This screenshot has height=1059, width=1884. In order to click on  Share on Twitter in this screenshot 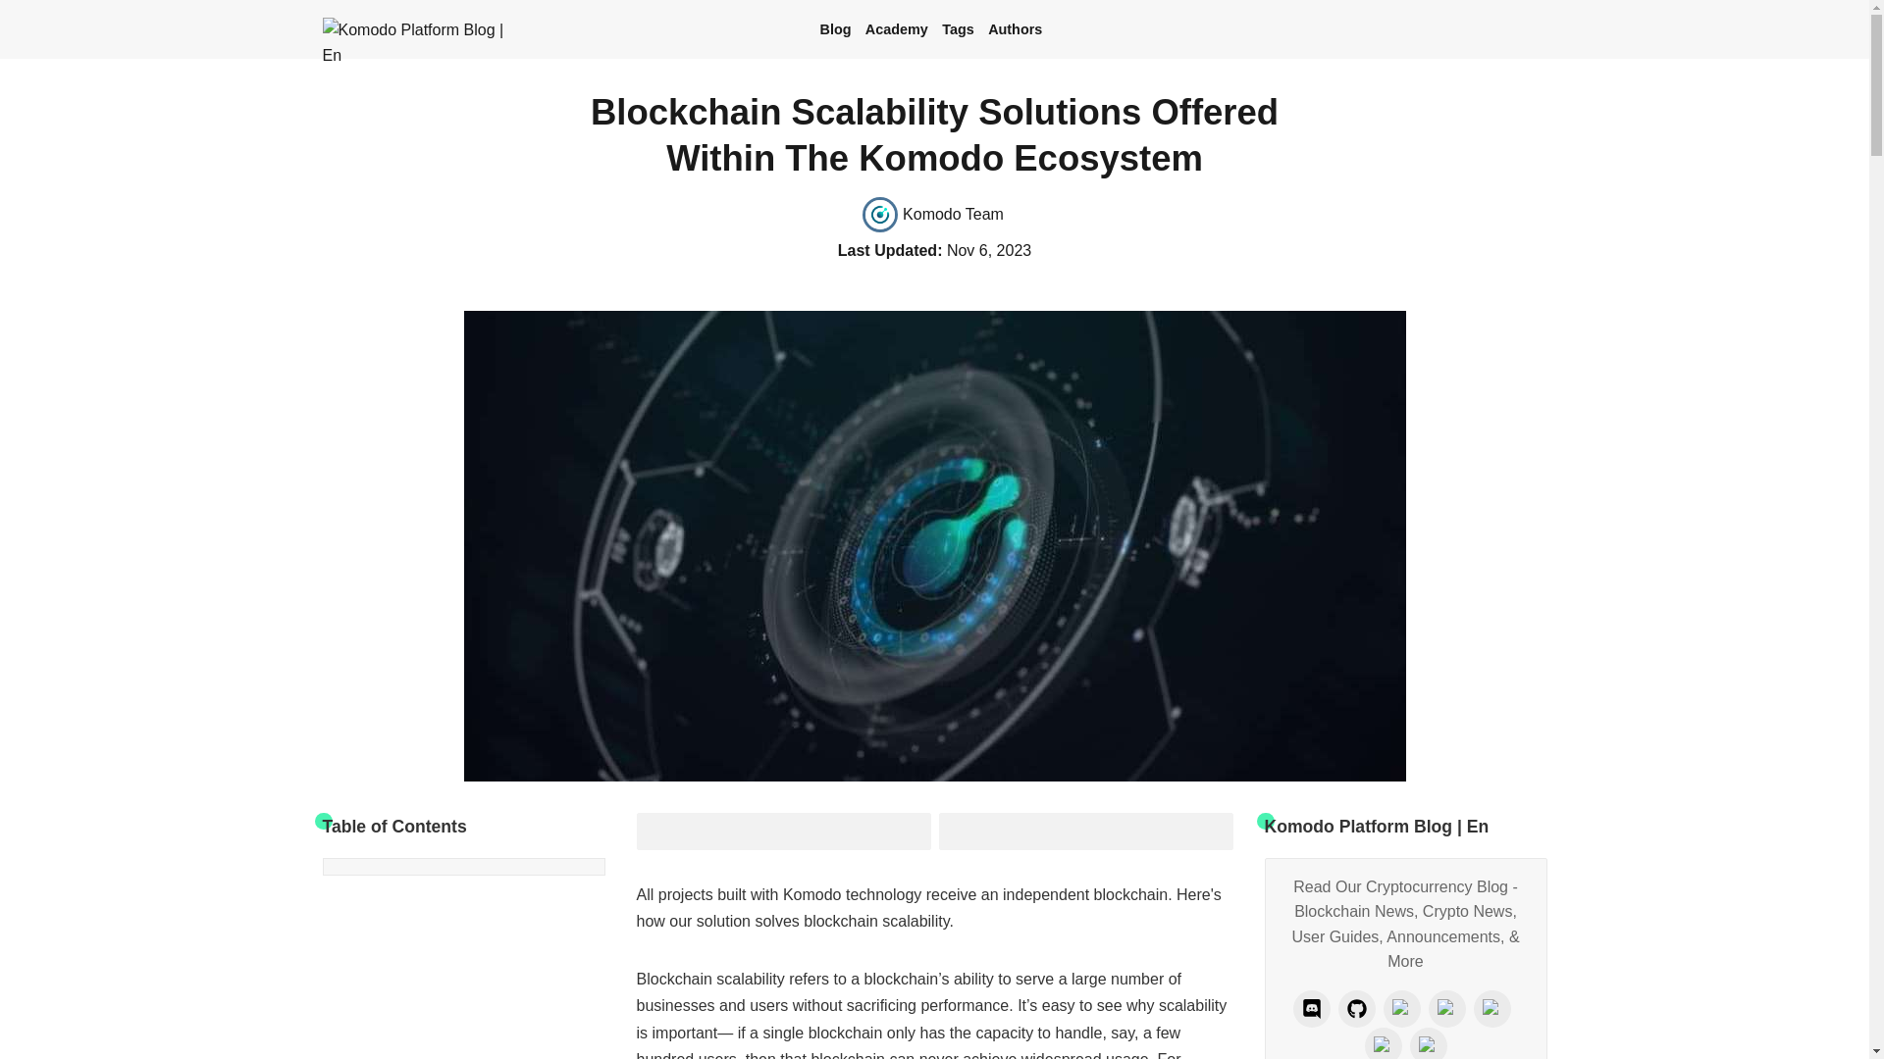, I will do `click(835, 29)`.